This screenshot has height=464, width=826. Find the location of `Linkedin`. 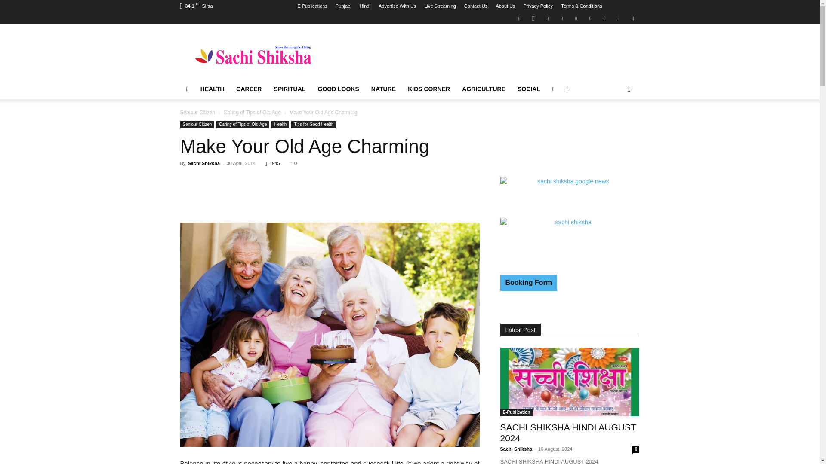

Linkedin is located at coordinates (547, 18).